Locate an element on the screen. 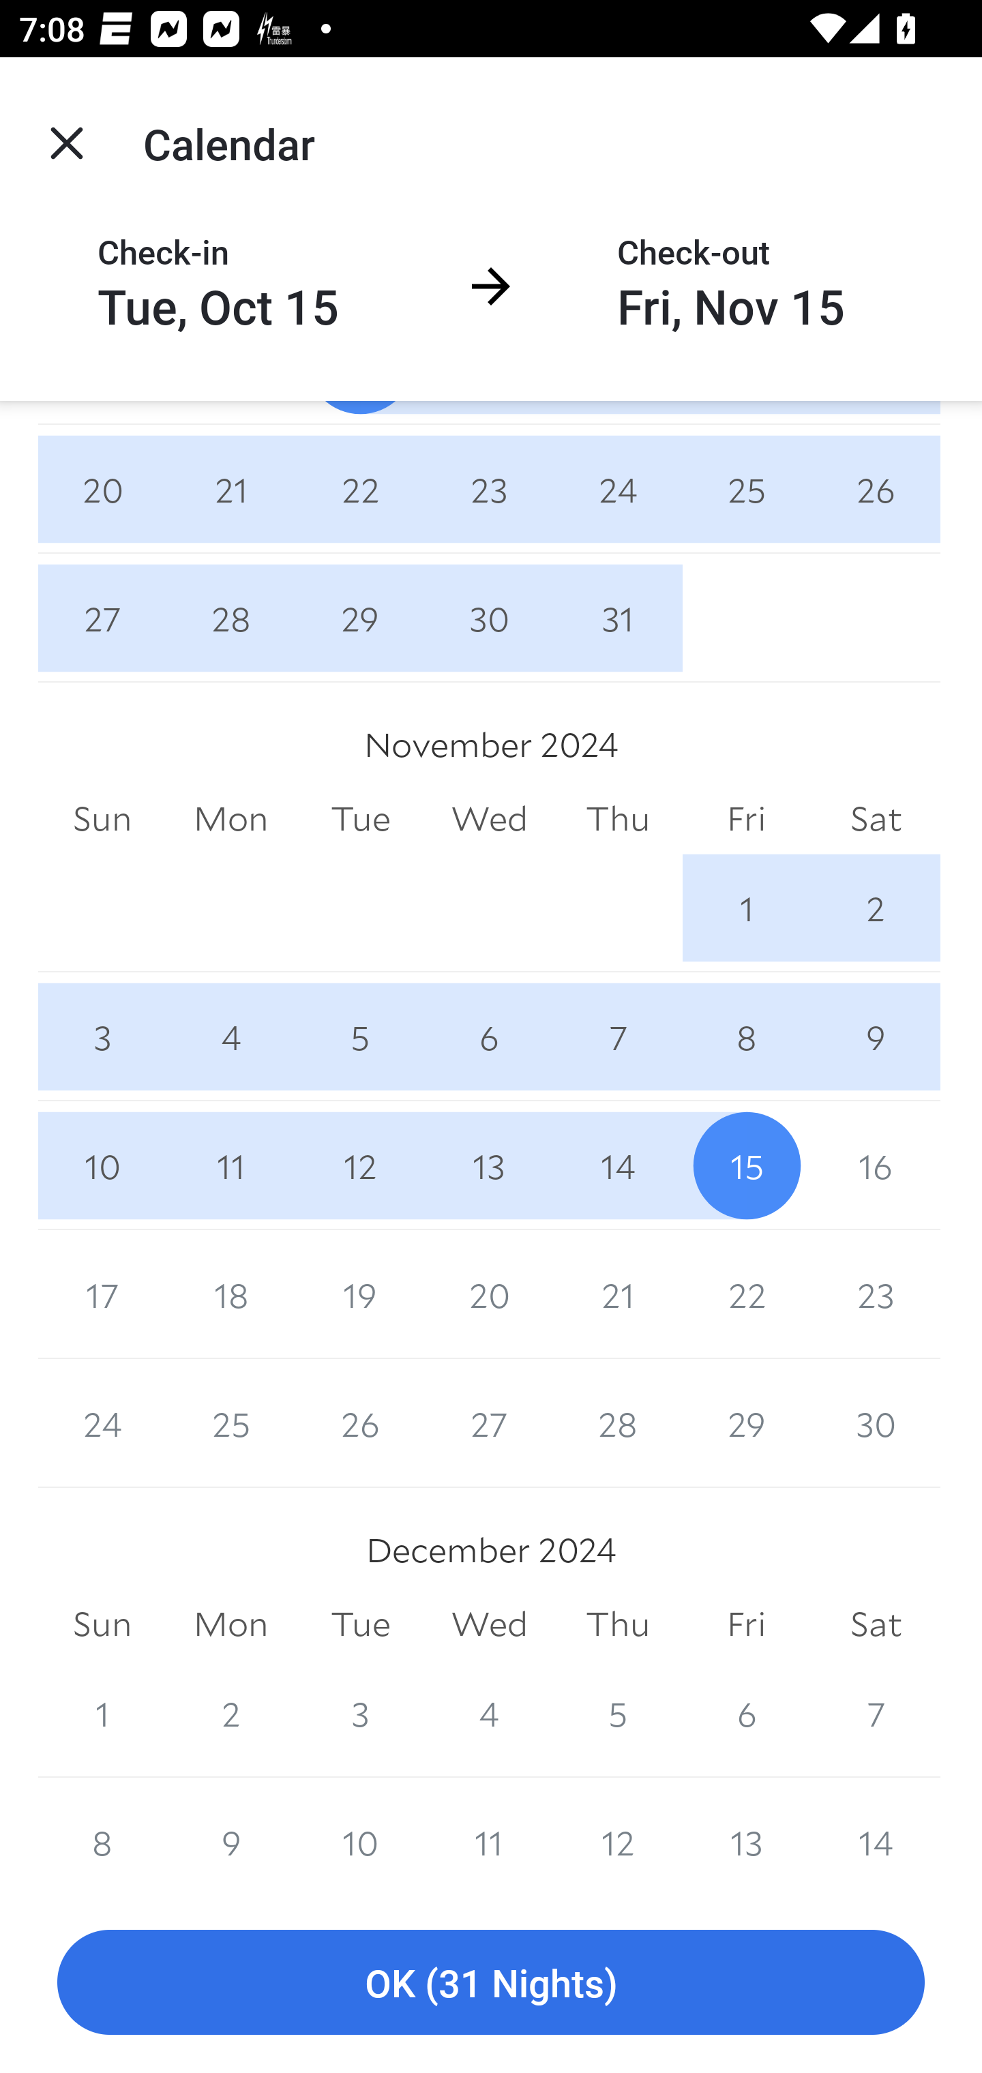 This screenshot has width=982, height=2073. Sat is located at coordinates (876, 818).